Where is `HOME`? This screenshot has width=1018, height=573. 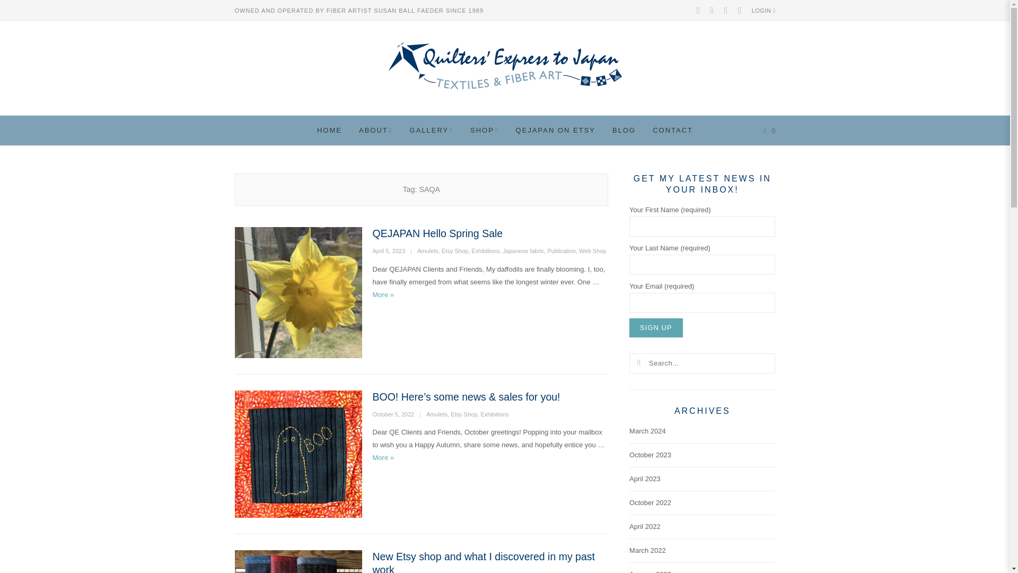 HOME is located at coordinates (329, 131).